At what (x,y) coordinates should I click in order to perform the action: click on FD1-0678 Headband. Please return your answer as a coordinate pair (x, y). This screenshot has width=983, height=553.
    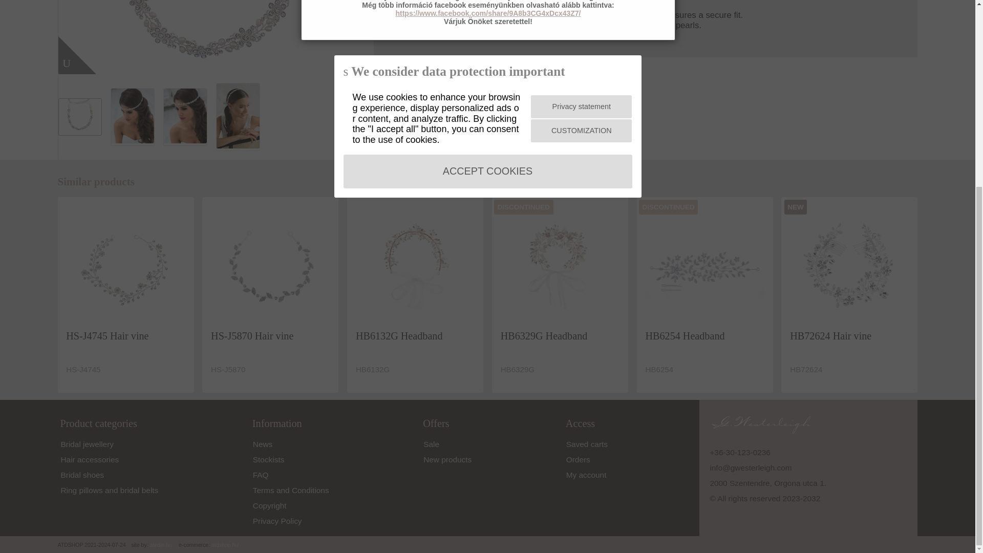
    Looking at the image, I should click on (212, 37).